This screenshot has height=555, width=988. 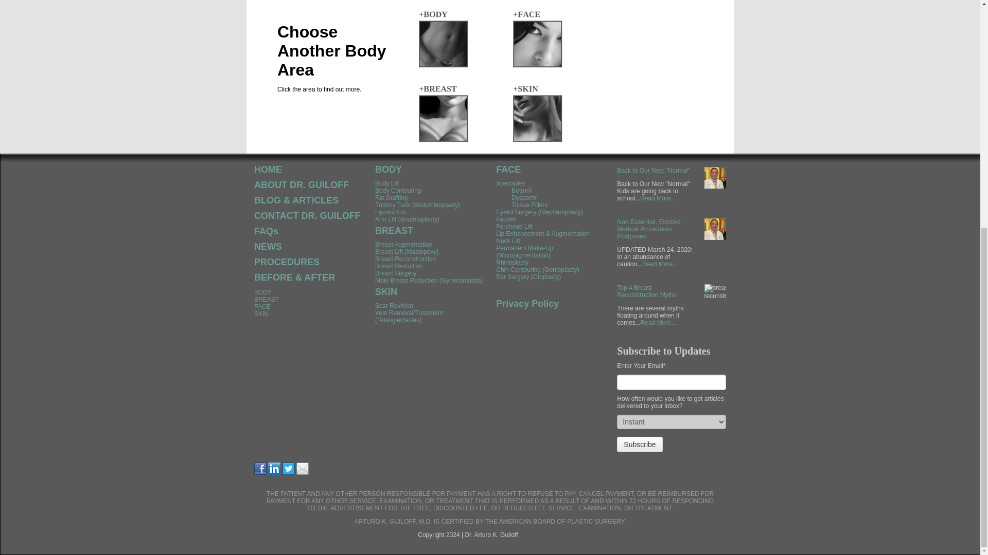 I want to click on CONTACT DR. GUILOFF, so click(x=307, y=216).